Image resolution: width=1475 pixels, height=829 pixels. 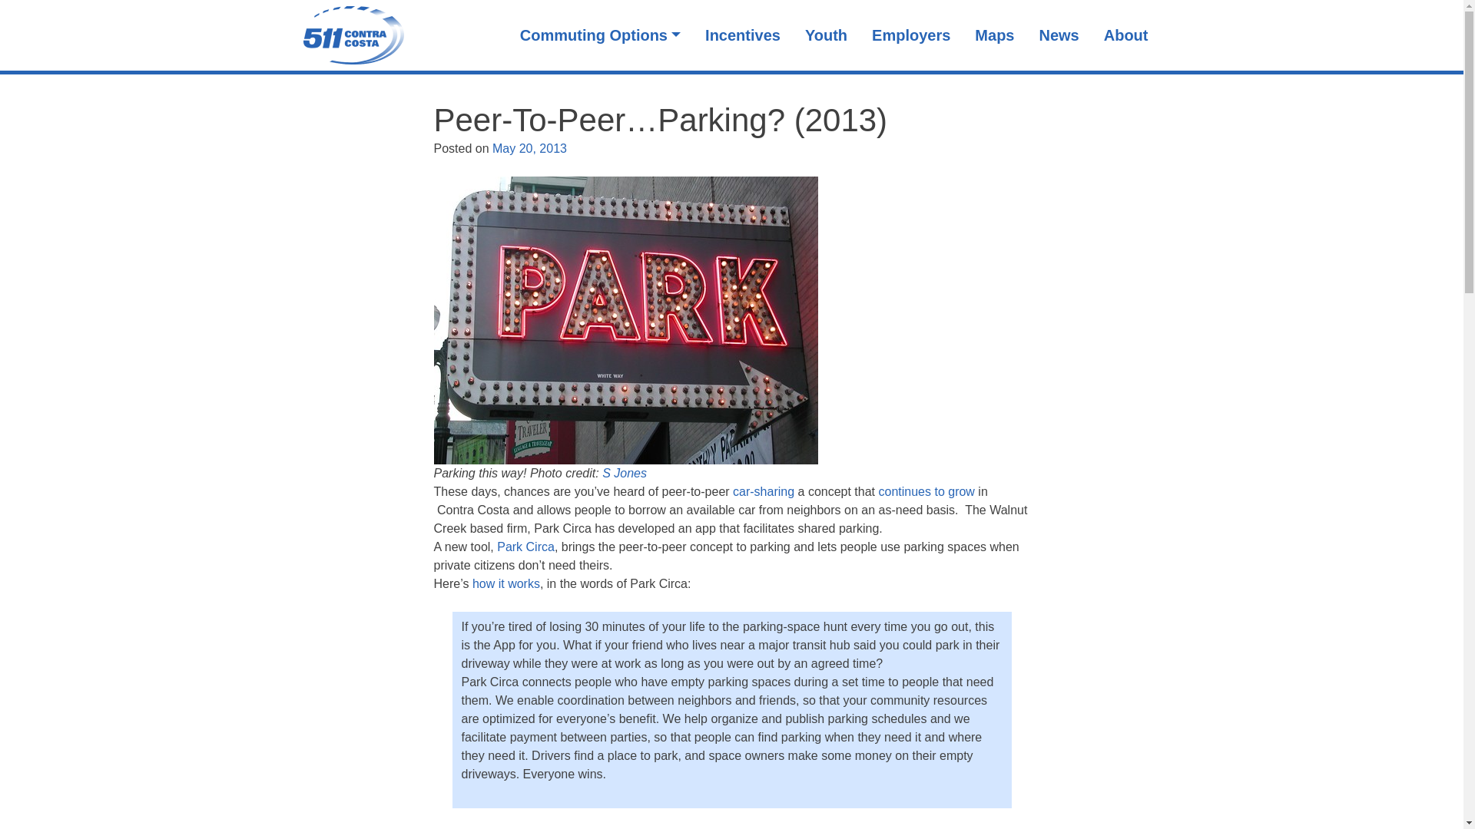 What do you see at coordinates (764, 491) in the screenshot?
I see `car-sharing` at bounding box center [764, 491].